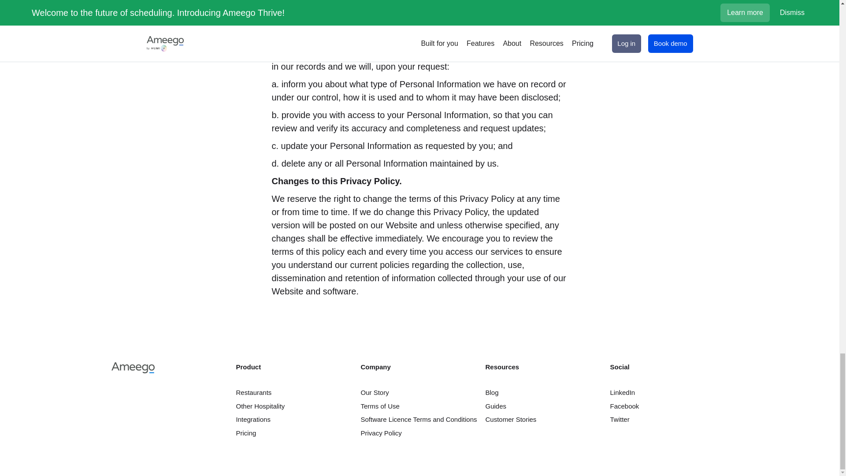 The width and height of the screenshot is (846, 476). What do you see at coordinates (419, 393) in the screenshot?
I see `Our Story` at bounding box center [419, 393].